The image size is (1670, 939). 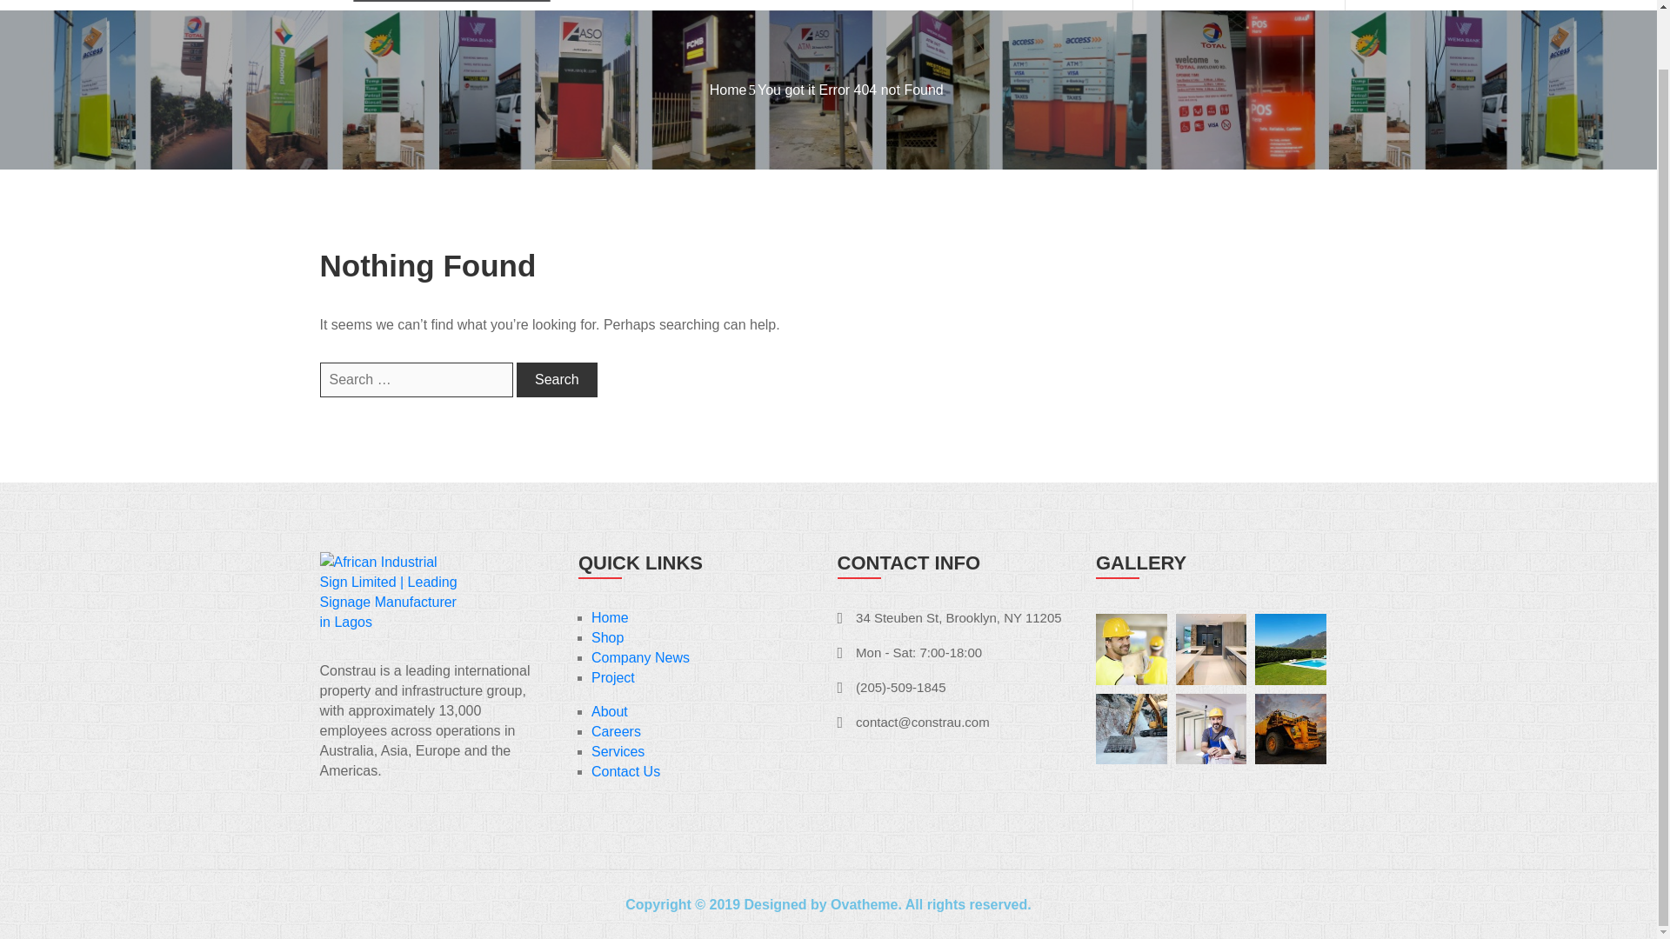 What do you see at coordinates (755, 4) in the screenshot?
I see `ABOUT` at bounding box center [755, 4].